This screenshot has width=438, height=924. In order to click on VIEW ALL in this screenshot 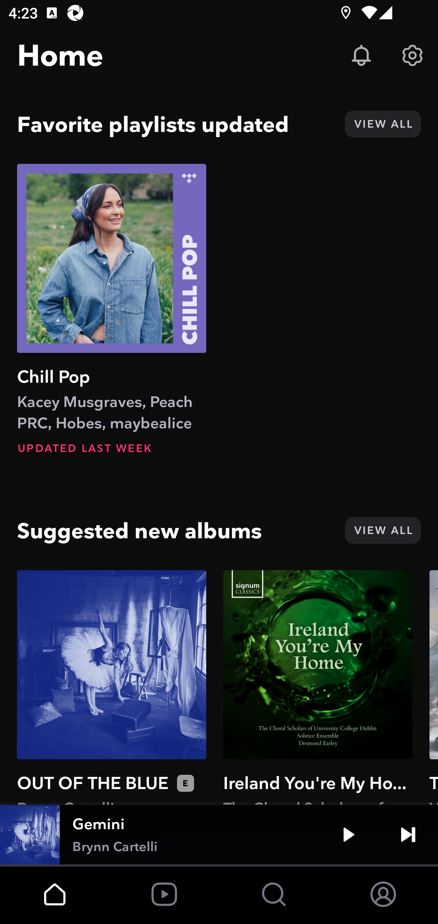, I will do `click(383, 124)`.